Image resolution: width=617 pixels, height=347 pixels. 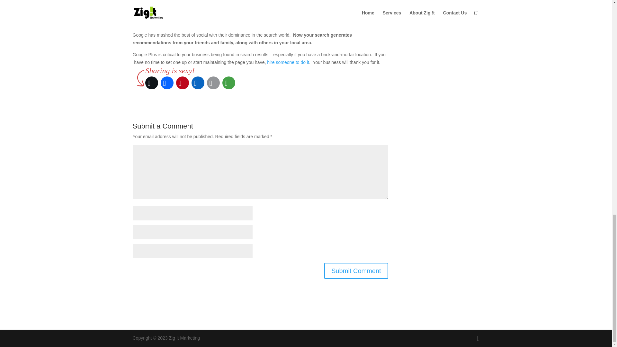 I want to click on Submit Comment, so click(x=356, y=271).